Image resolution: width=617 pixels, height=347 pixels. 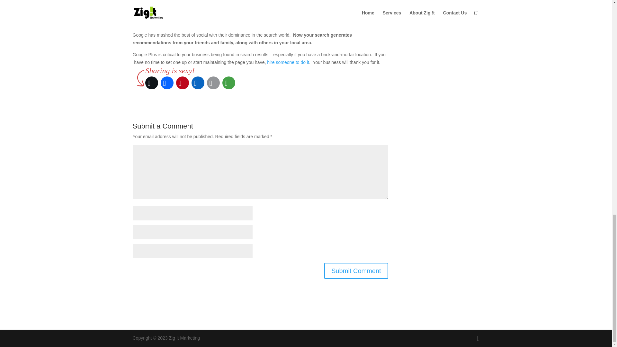 I want to click on Submit Comment, so click(x=356, y=271).